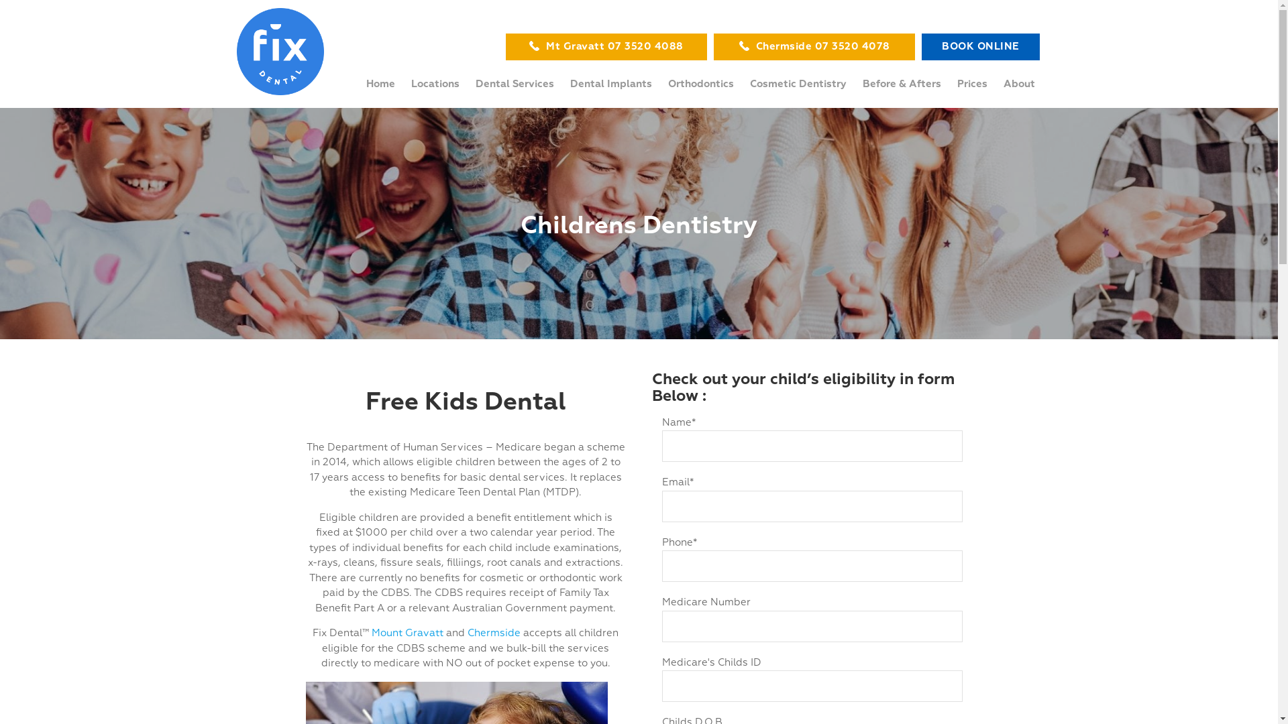 This screenshot has height=724, width=1288. What do you see at coordinates (902, 84) in the screenshot?
I see `Before & Afters` at bounding box center [902, 84].